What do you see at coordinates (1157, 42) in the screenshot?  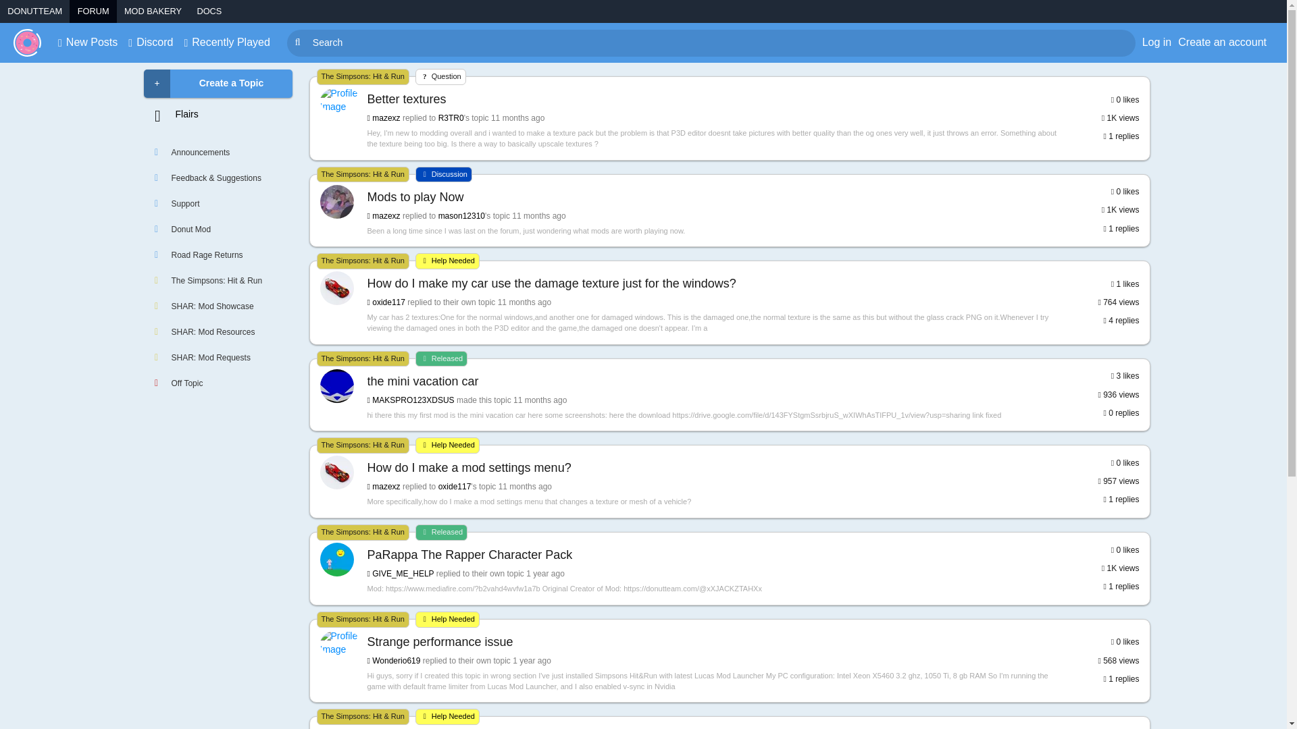 I see `Log in` at bounding box center [1157, 42].